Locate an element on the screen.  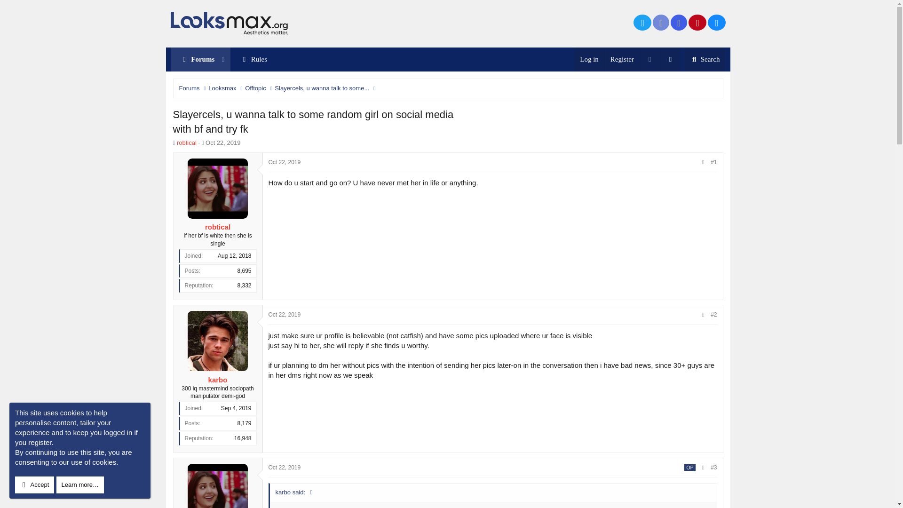
Twitter is located at coordinates (284, 315).